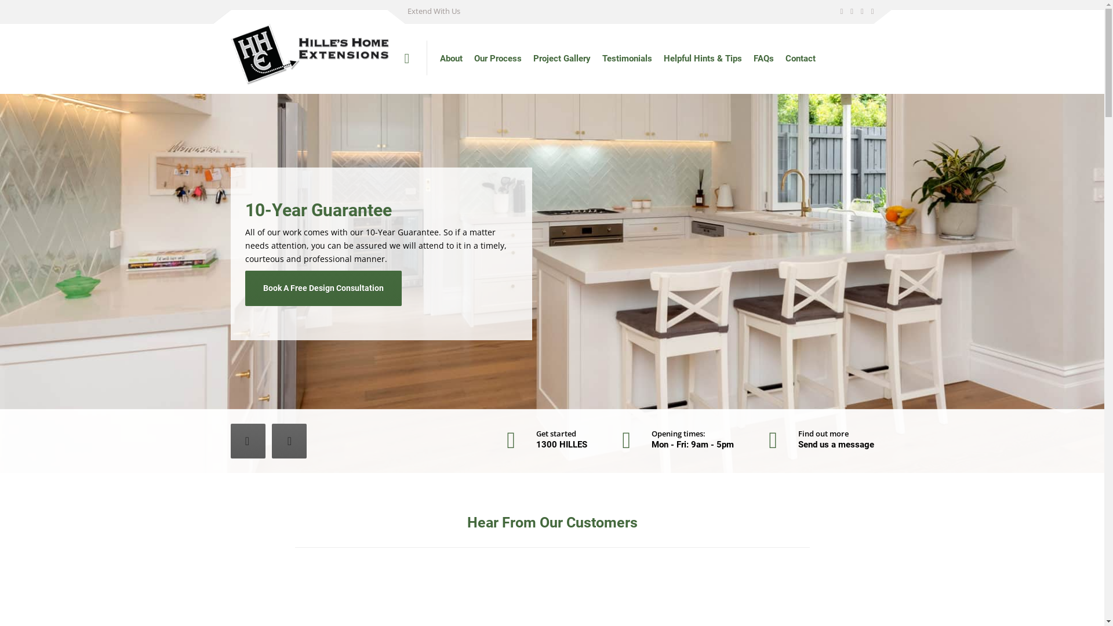 The height and width of the screenshot is (626, 1113). I want to click on Find out more
Send us a message, so click(821, 441).